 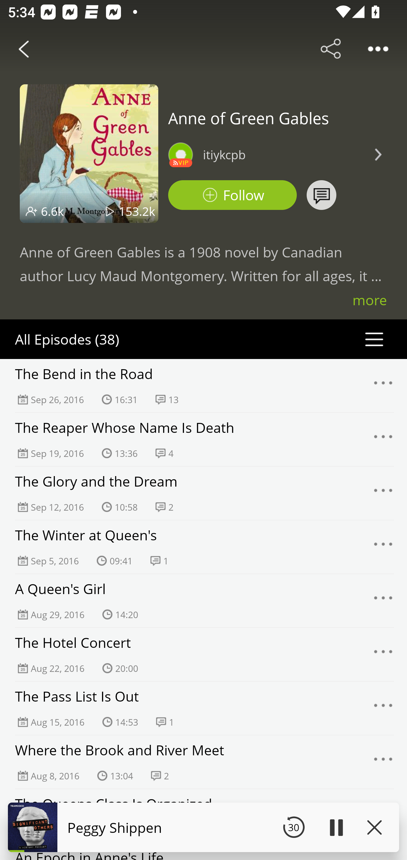 I want to click on Menu, so click(x=383, y=708).